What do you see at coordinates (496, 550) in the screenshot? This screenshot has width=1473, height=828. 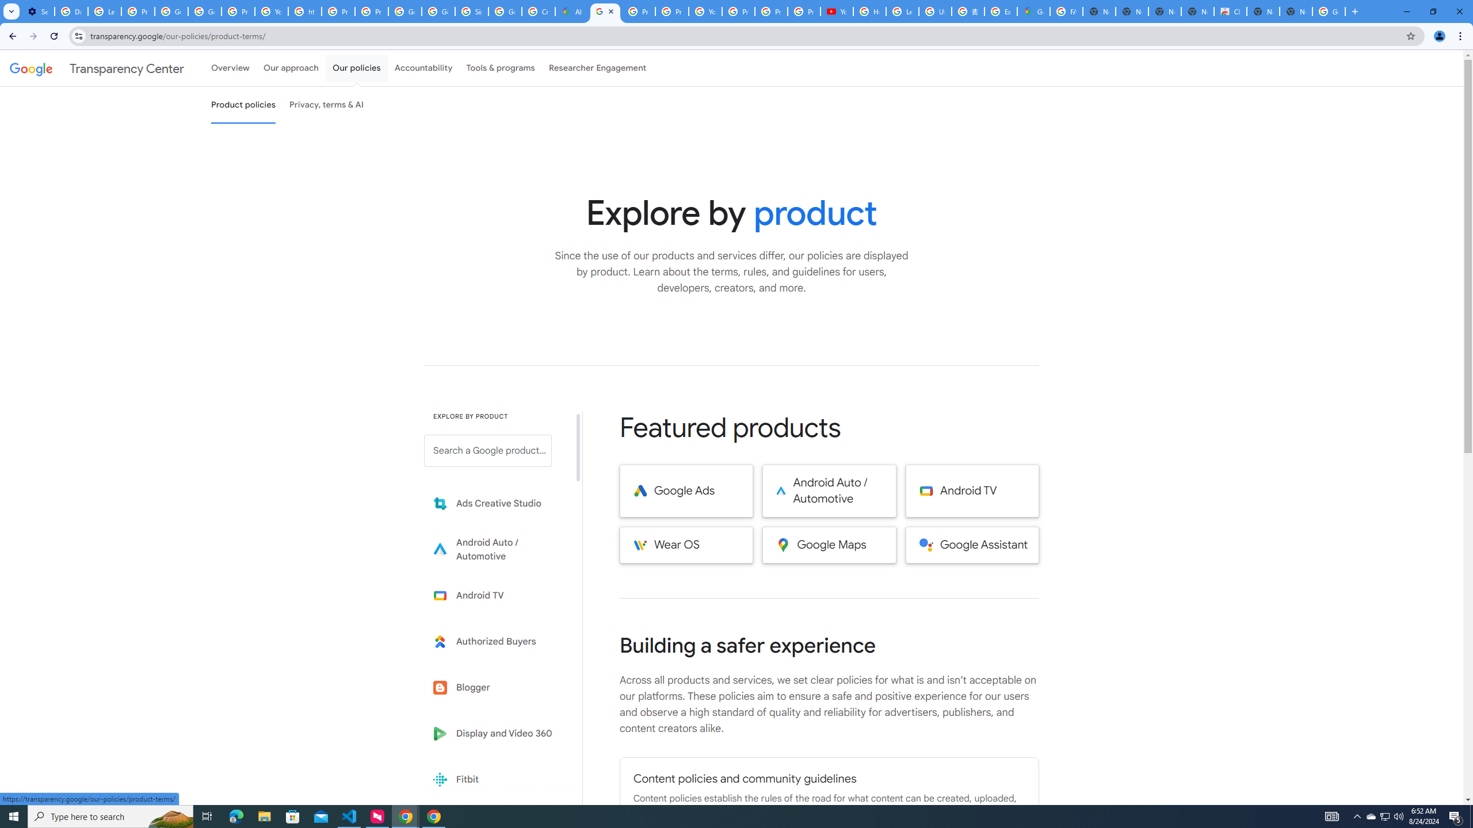 I see `Learn more about Android Auto` at bounding box center [496, 550].